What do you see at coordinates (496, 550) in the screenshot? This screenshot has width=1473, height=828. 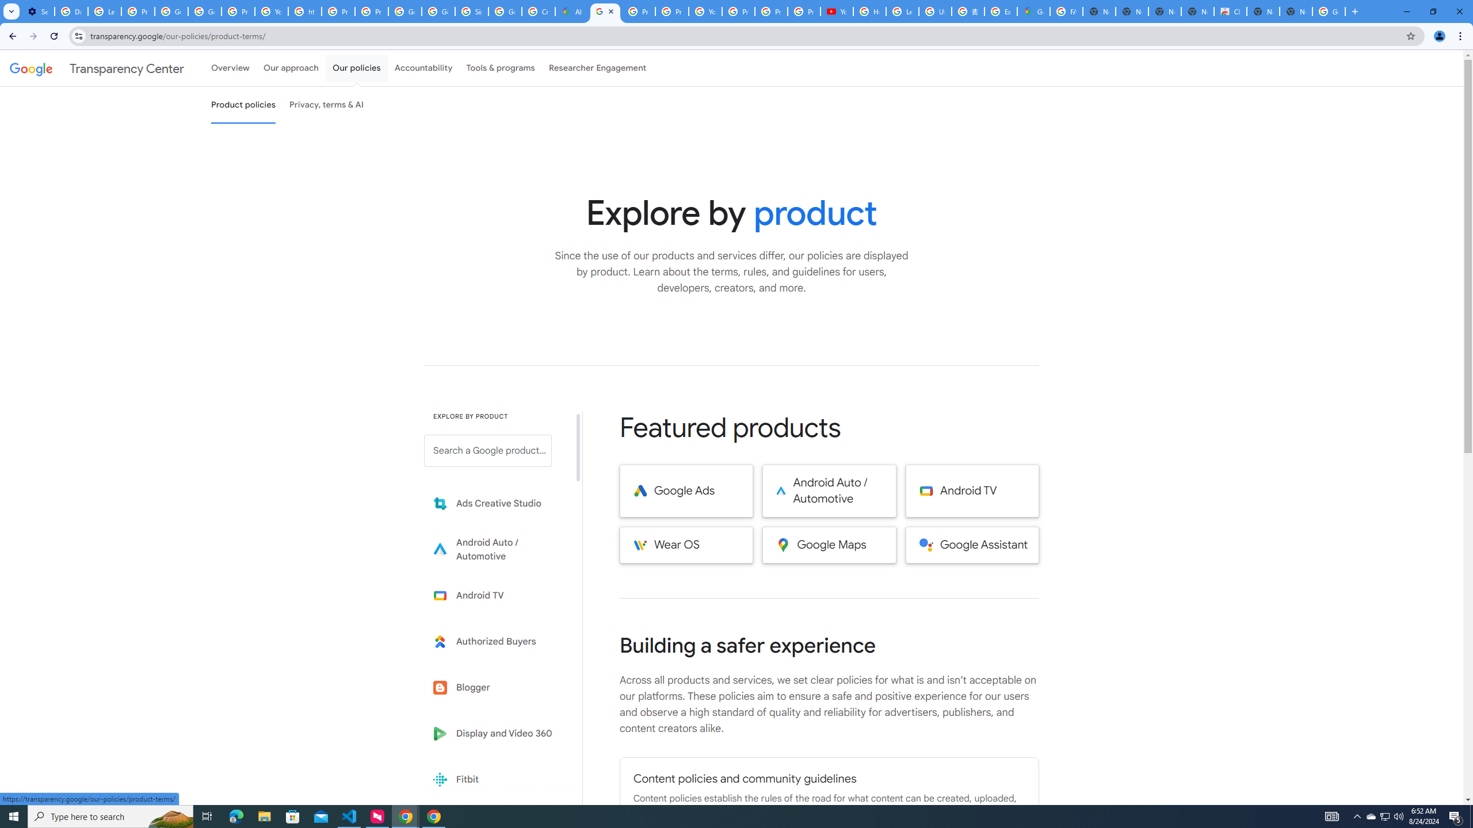 I see `Learn more about Android Auto` at bounding box center [496, 550].